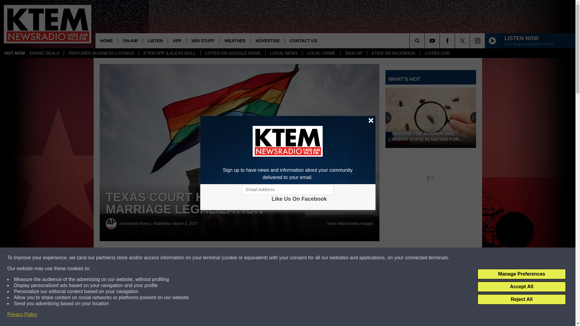  I want to click on Share on Twitter, so click(295, 258).